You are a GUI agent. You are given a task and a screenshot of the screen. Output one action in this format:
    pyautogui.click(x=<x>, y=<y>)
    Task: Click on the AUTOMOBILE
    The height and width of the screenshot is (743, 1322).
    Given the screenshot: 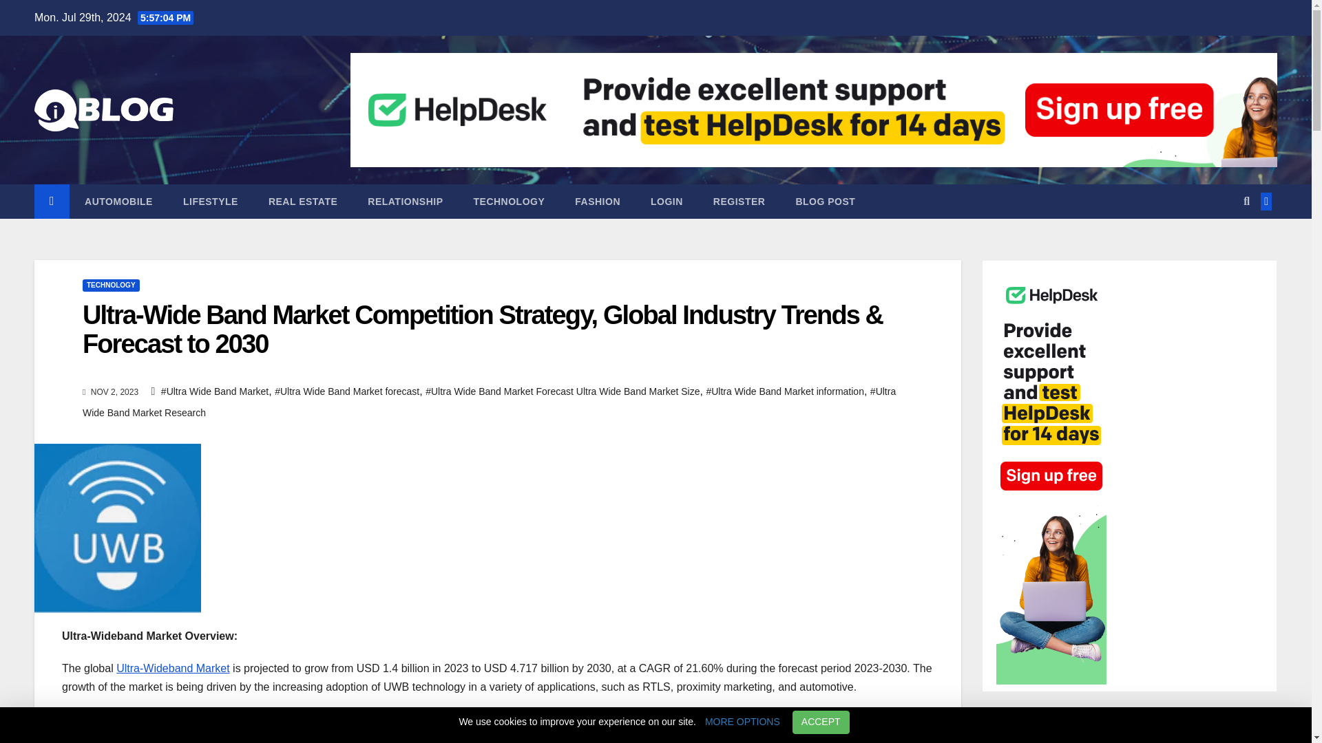 What is the action you would take?
    pyautogui.click(x=118, y=201)
    